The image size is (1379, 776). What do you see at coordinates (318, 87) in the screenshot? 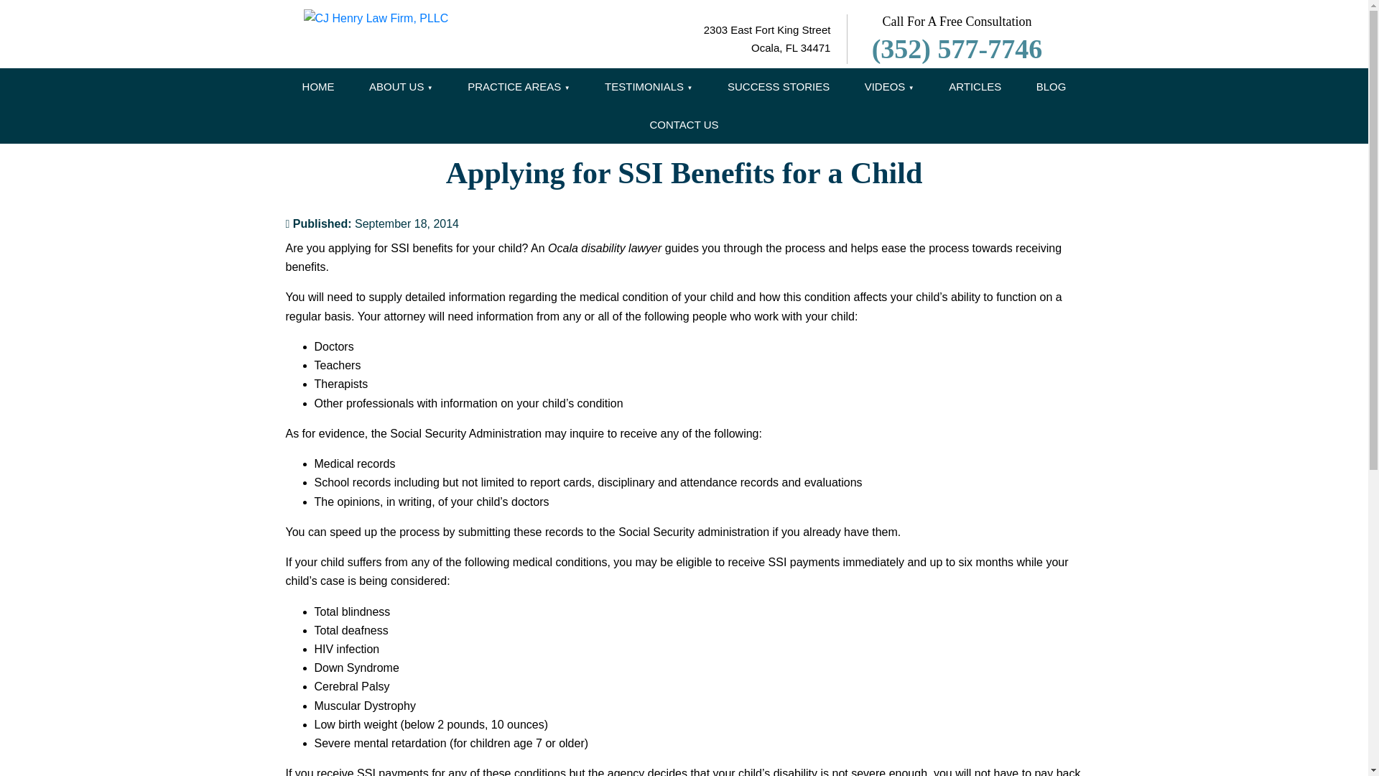
I see `HOME` at bounding box center [318, 87].